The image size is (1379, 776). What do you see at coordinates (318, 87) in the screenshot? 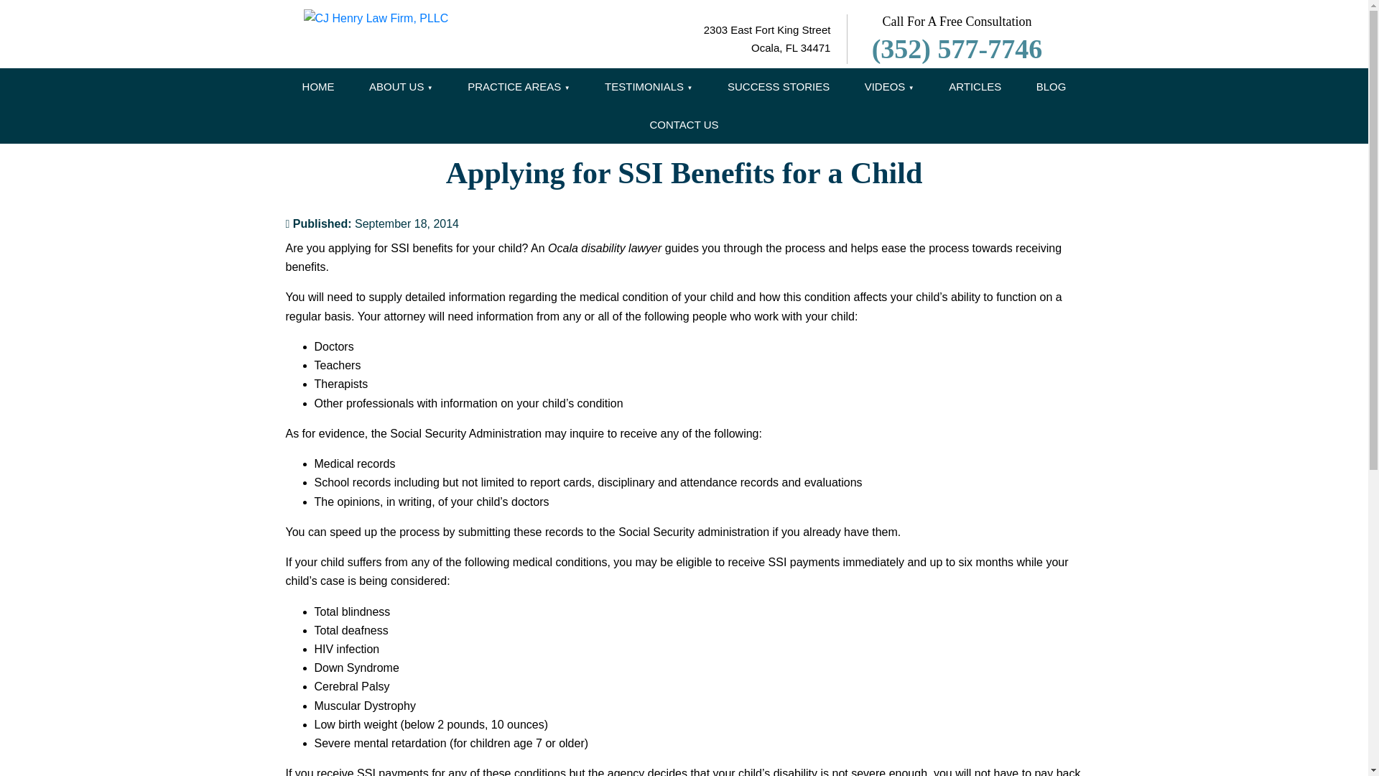
I see `HOME` at bounding box center [318, 87].